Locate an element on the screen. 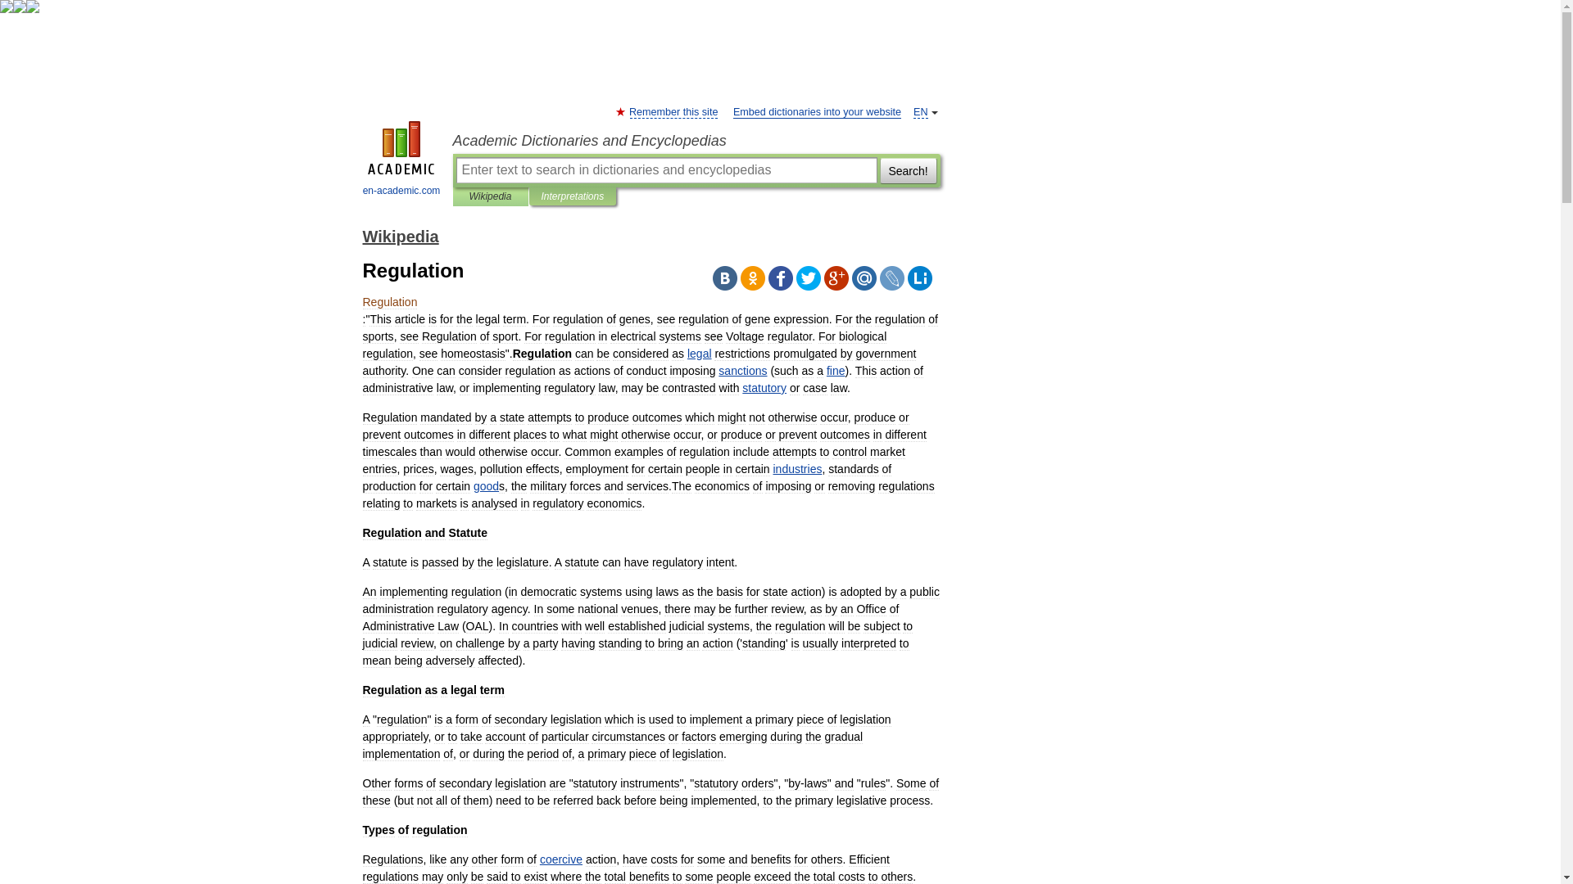 The height and width of the screenshot is (884, 1573). Wikipedia is located at coordinates (400, 236).